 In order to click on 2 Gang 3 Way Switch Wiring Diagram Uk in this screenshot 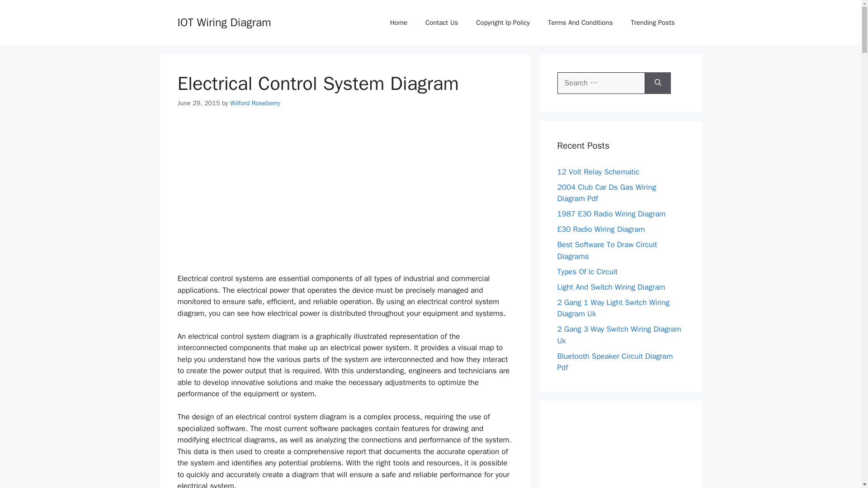, I will do `click(618, 335)`.